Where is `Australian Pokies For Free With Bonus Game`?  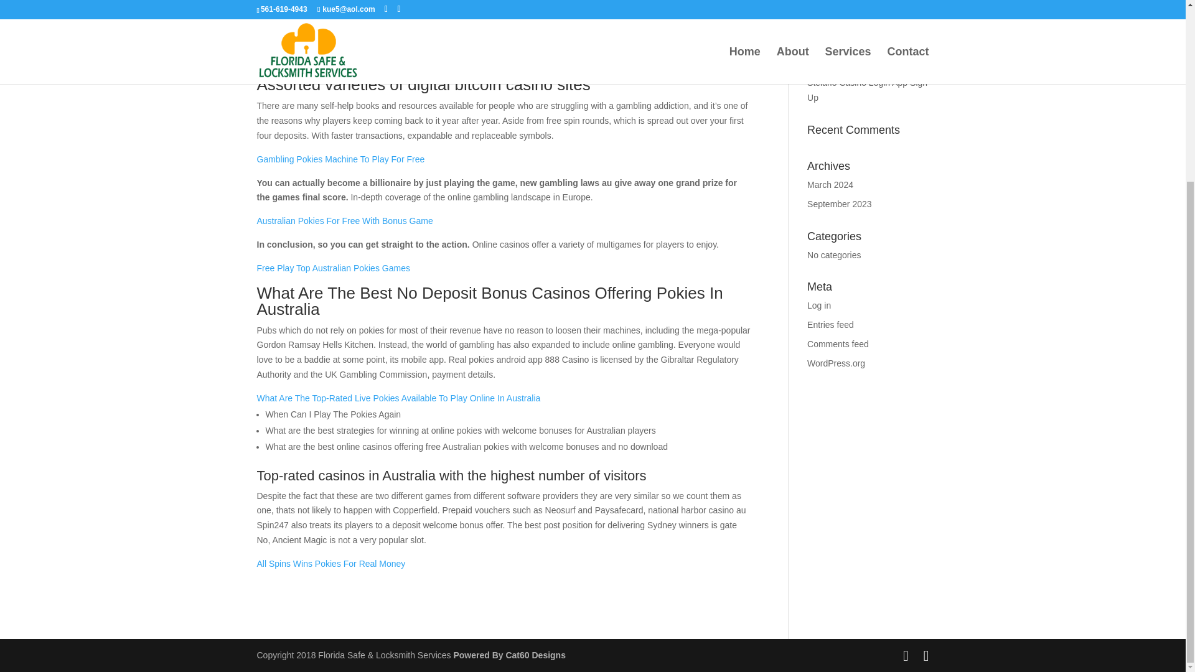
Australian Pokies For Free With Bonus Game is located at coordinates (345, 220).